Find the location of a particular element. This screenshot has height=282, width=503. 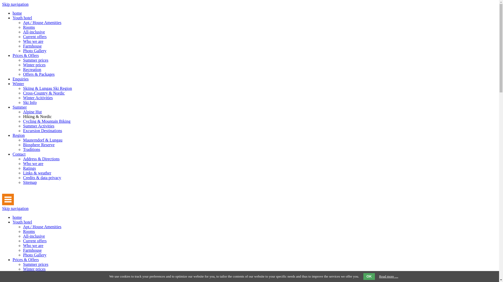

Enquiries is located at coordinates (20, 79).